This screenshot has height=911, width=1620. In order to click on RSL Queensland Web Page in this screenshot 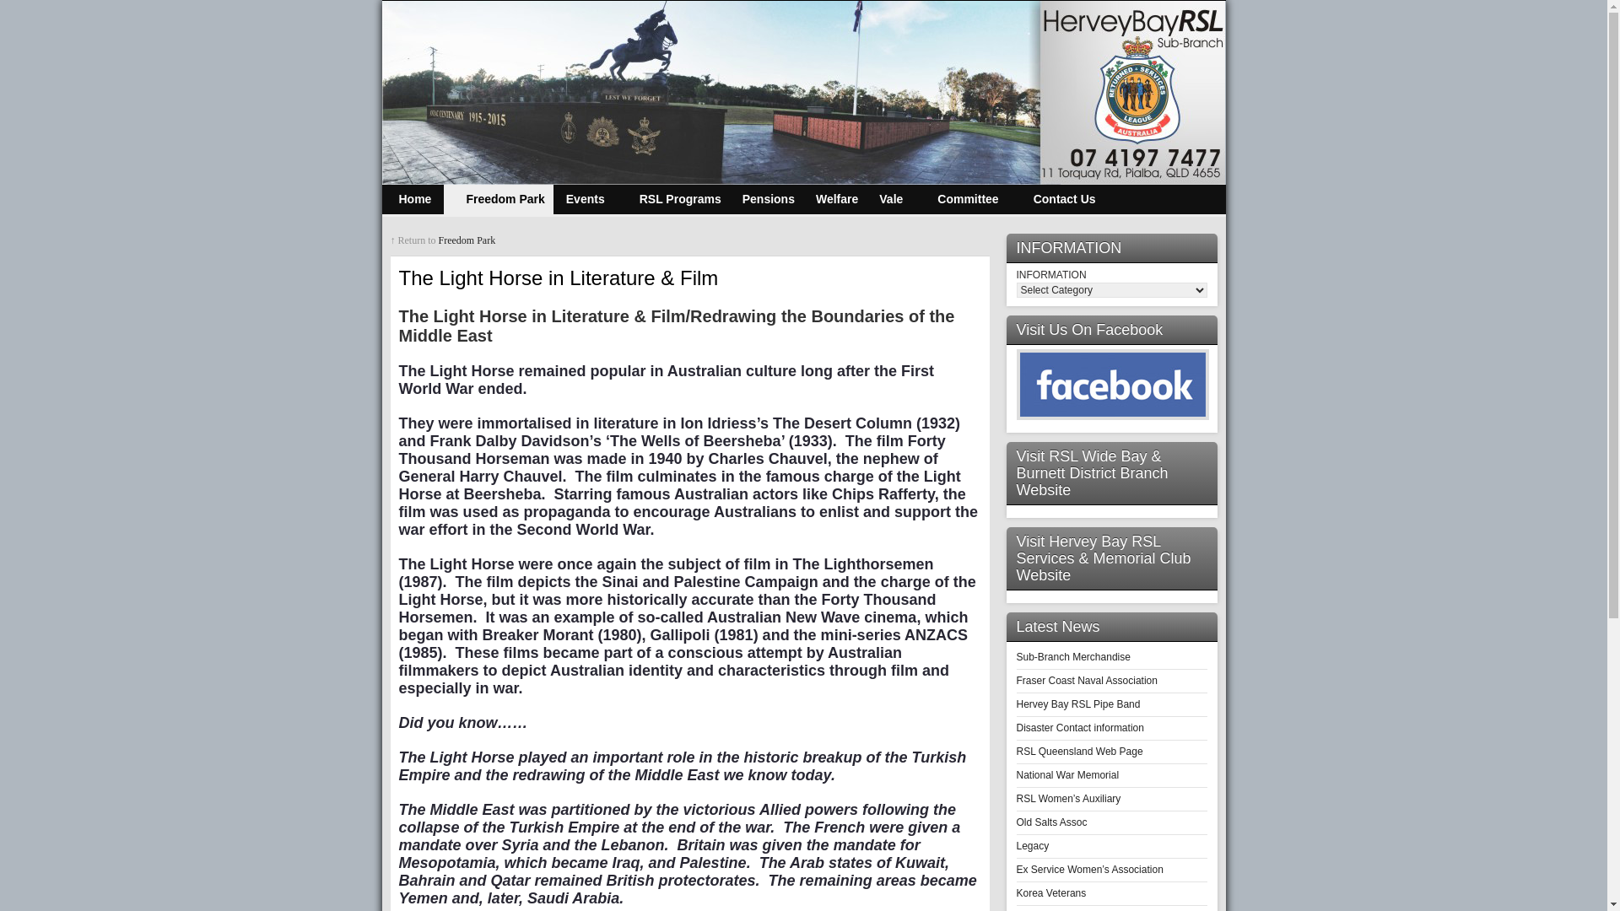, I will do `click(1079, 752)`.